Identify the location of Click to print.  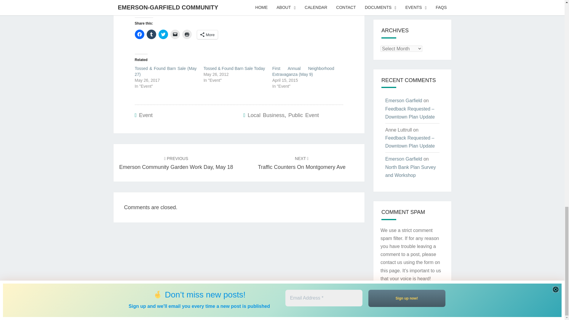
(187, 34).